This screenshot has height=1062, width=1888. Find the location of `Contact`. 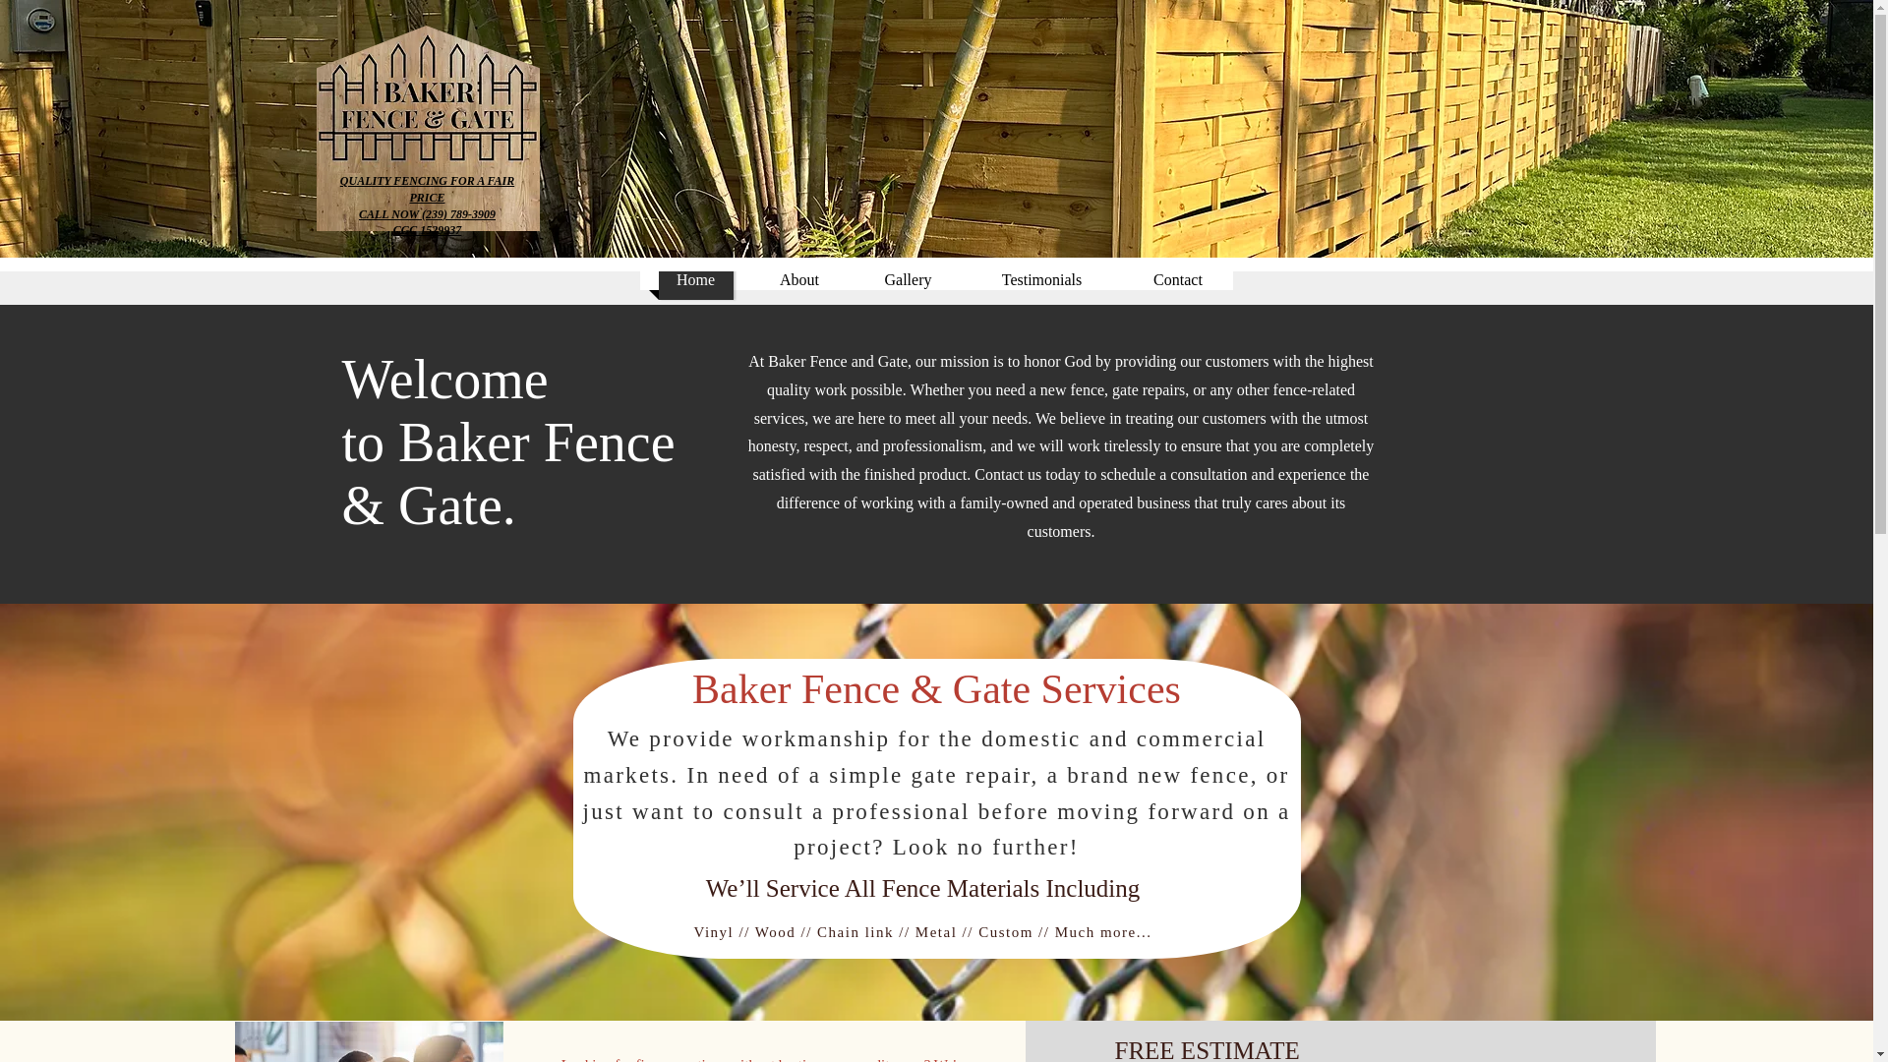

Contact is located at coordinates (1178, 279).